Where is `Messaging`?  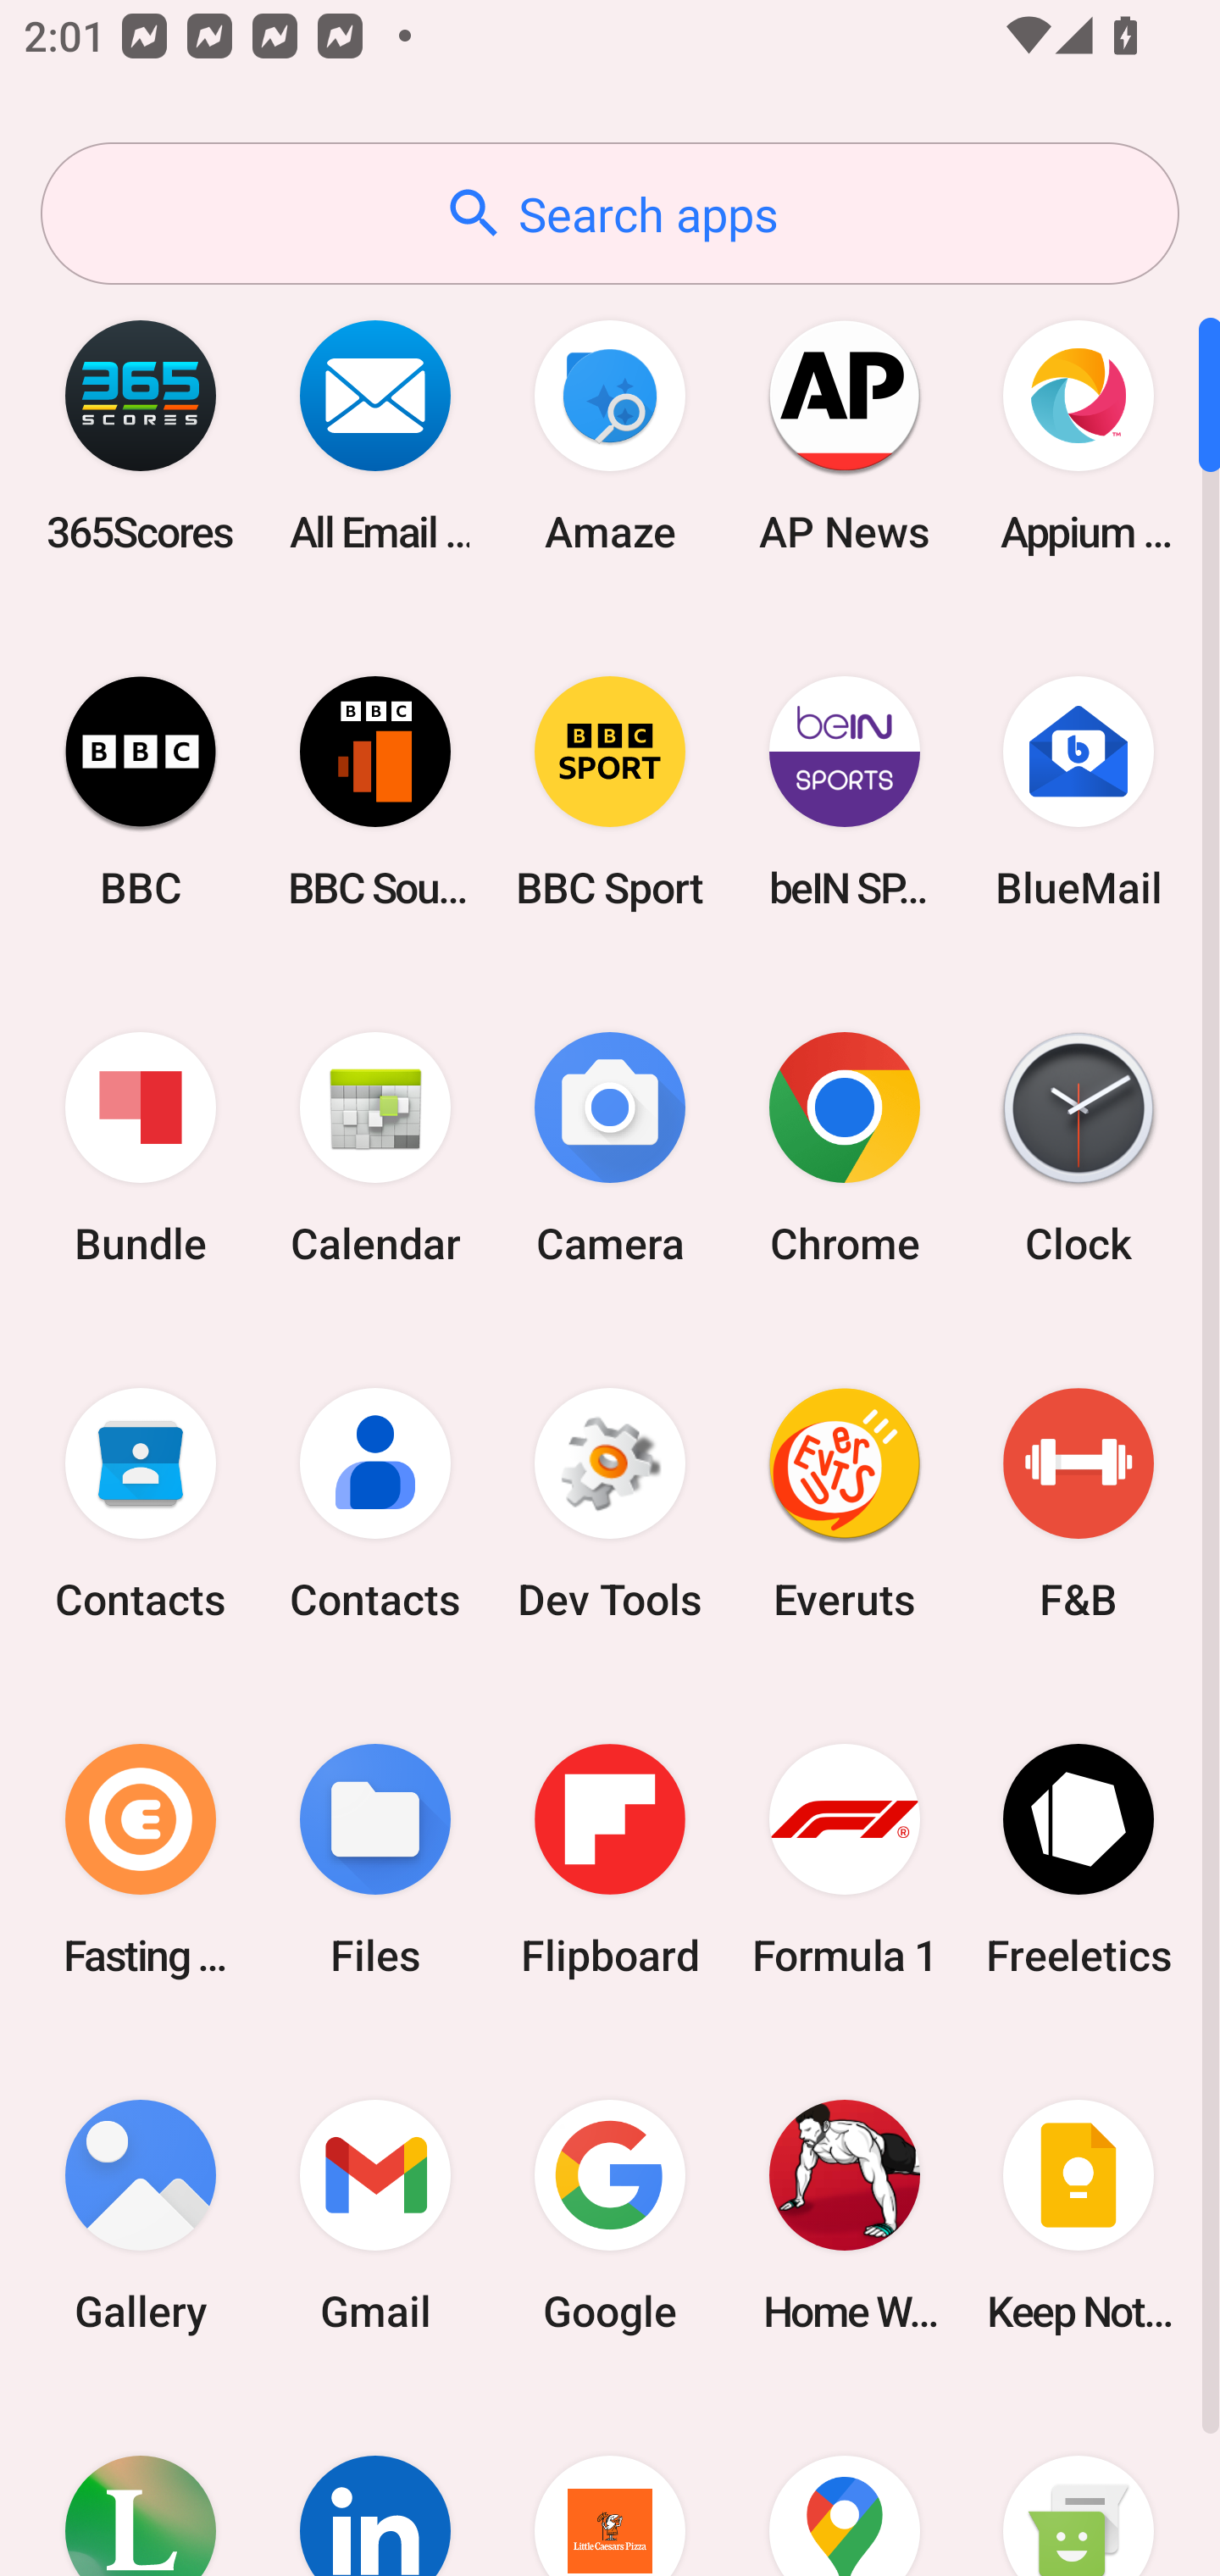 Messaging is located at coordinates (1079, 2484).